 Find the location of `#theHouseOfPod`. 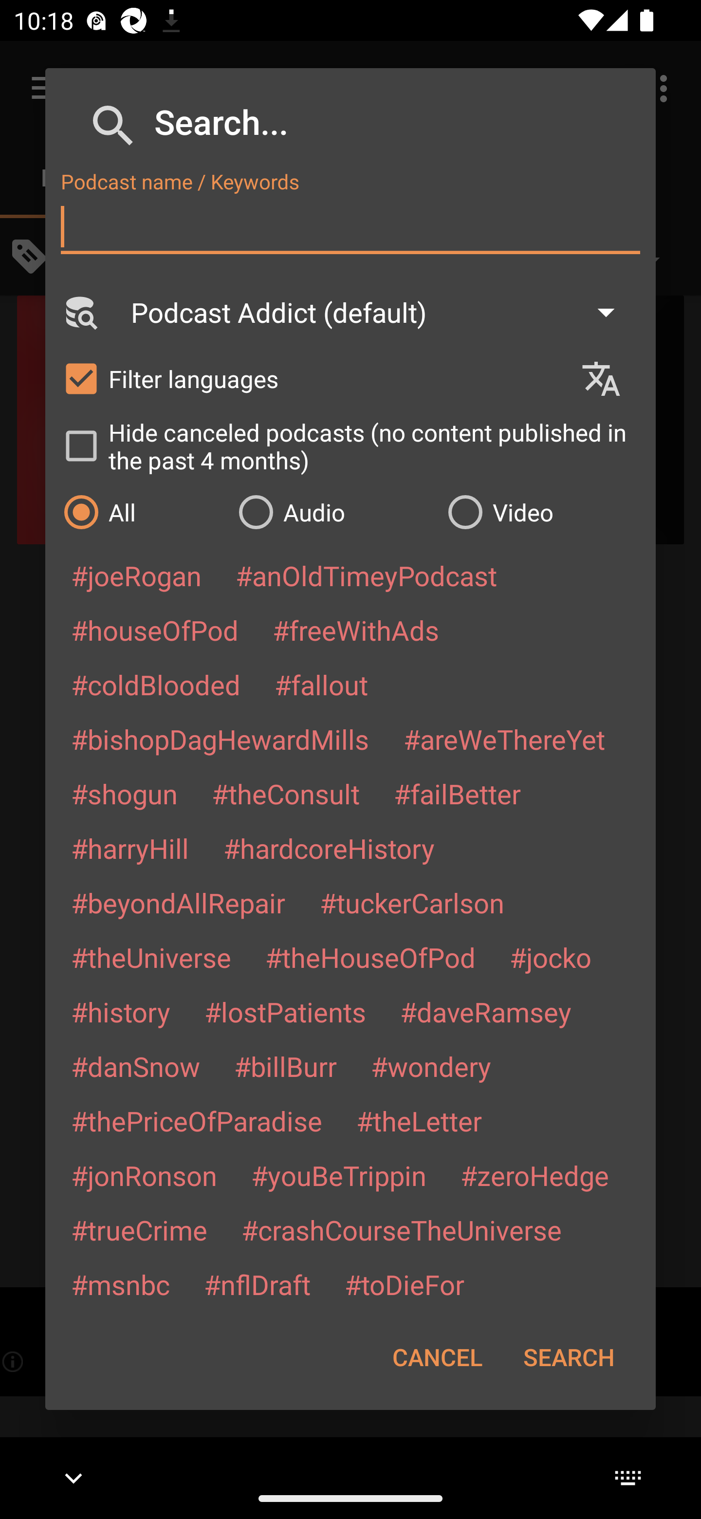

#theHouseOfPod is located at coordinates (370, 957).